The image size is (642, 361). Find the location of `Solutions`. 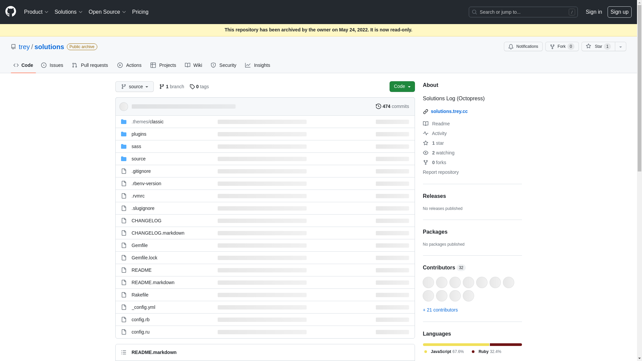

Solutions is located at coordinates (69, 12).